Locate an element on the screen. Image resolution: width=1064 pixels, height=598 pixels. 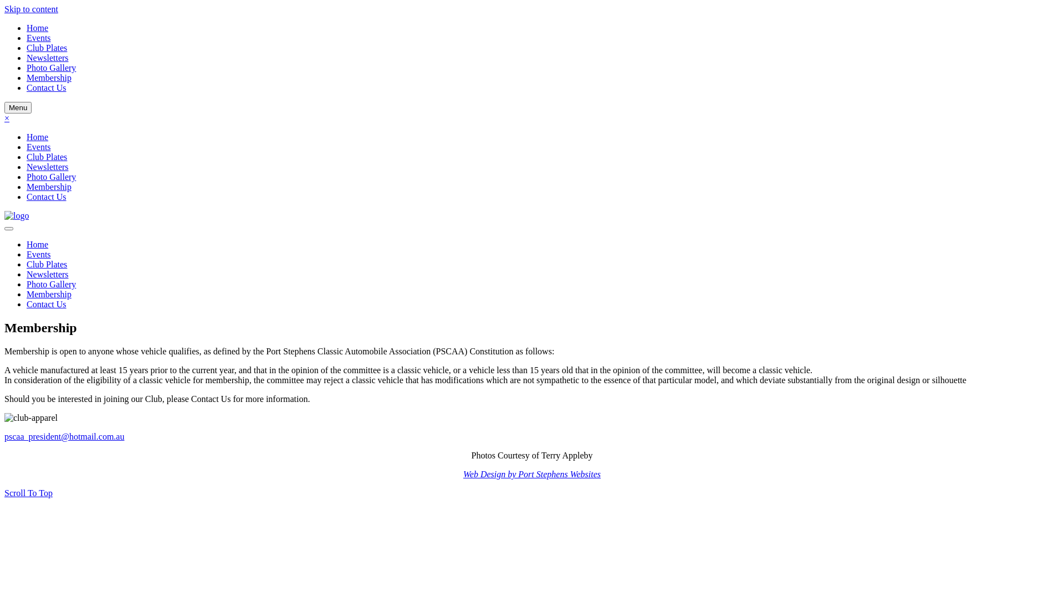
Skip to content is located at coordinates (31, 9).